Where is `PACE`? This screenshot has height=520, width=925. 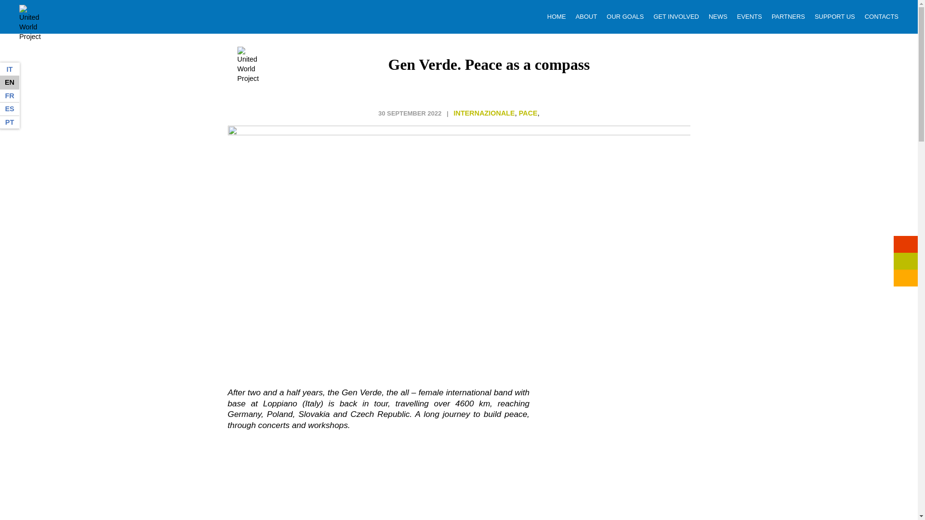
PACE is located at coordinates (528, 113).